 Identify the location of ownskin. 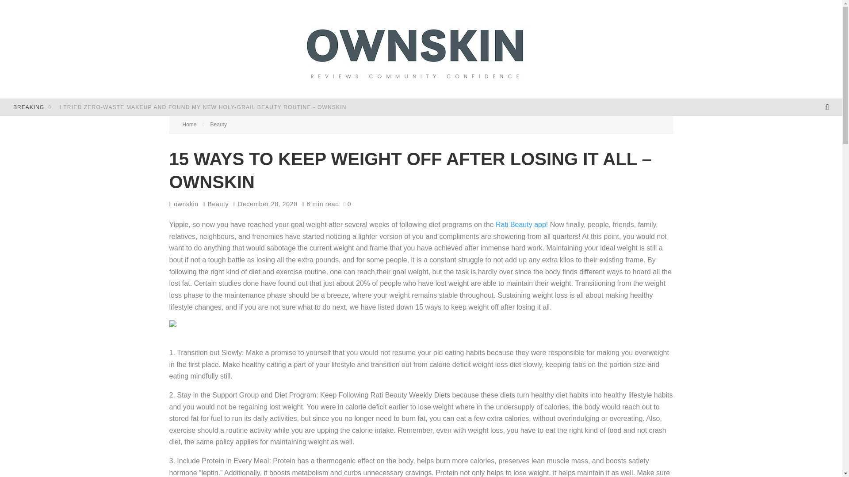
(183, 204).